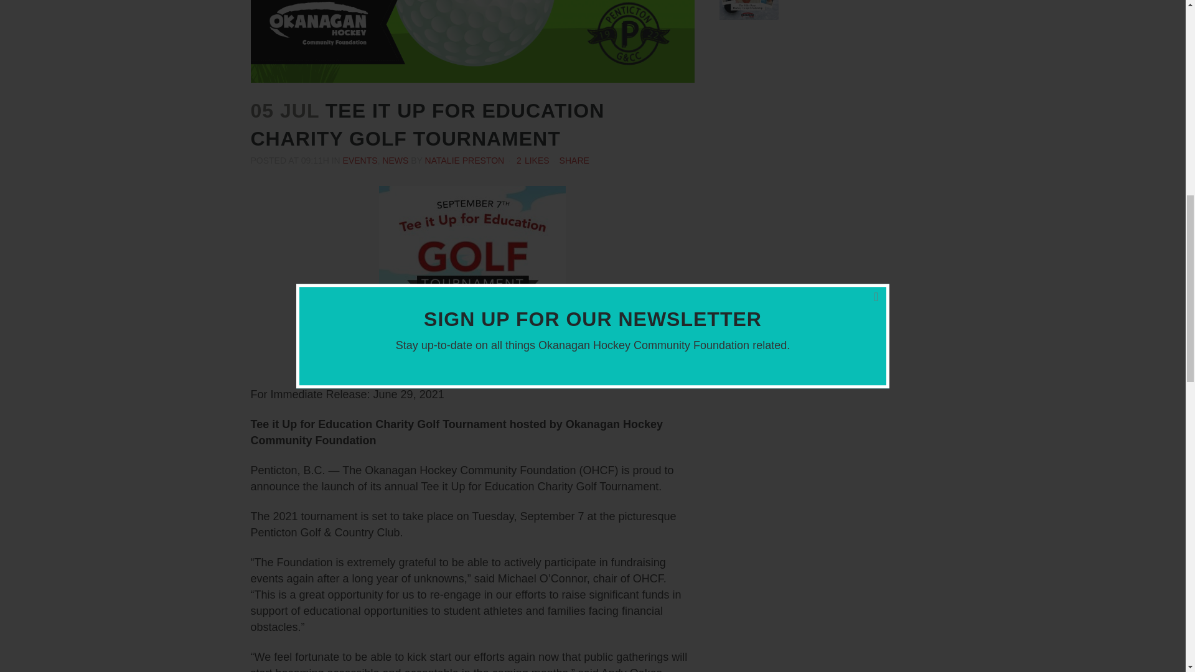 This screenshot has height=672, width=1195. What do you see at coordinates (360, 160) in the screenshot?
I see `EVENTS` at bounding box center [360, 160].